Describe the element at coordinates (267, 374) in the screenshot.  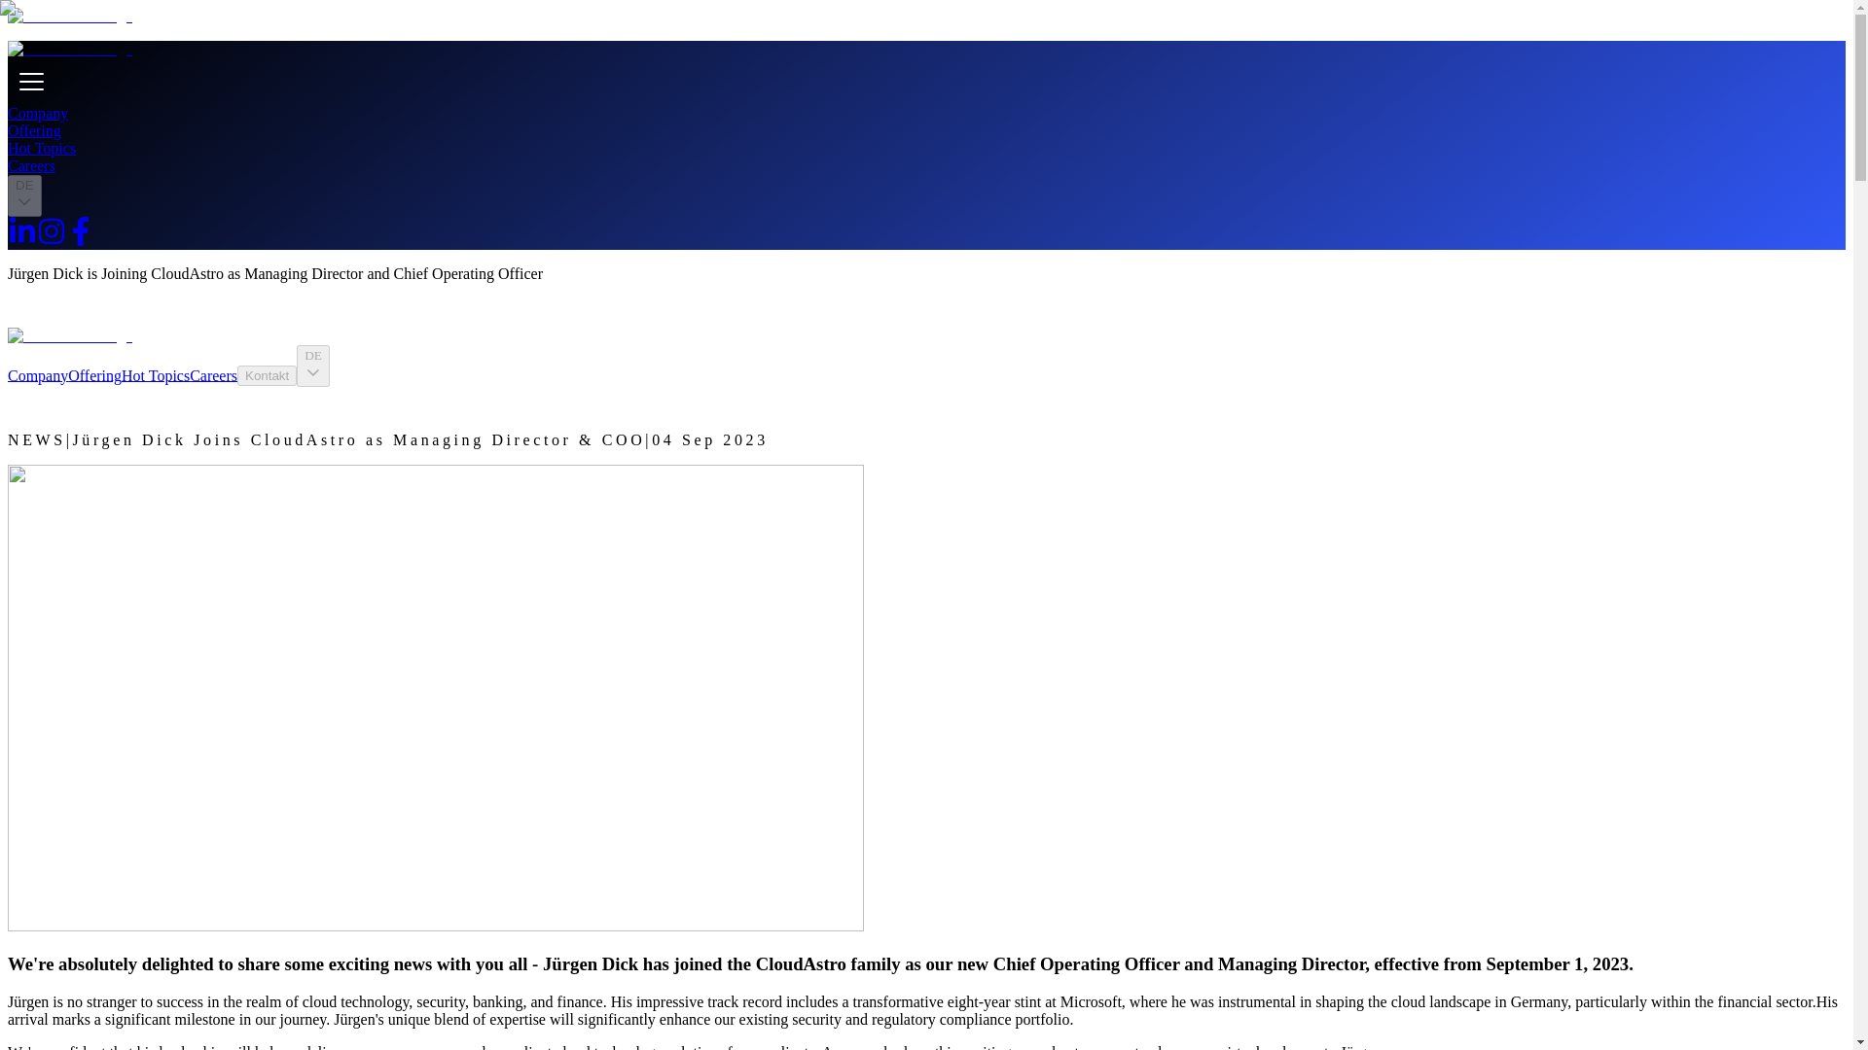
I see `Kontakt` at that location.